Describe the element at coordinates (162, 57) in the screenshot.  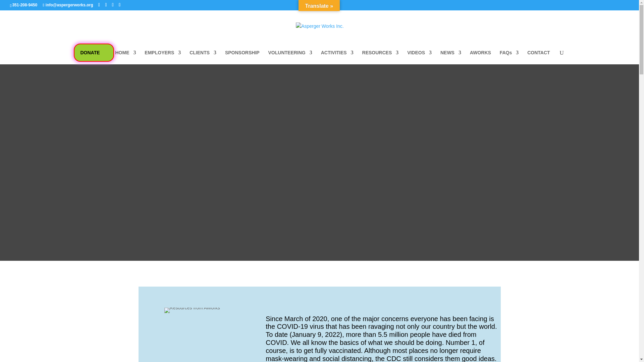
I see `Employer Resources` at that location.